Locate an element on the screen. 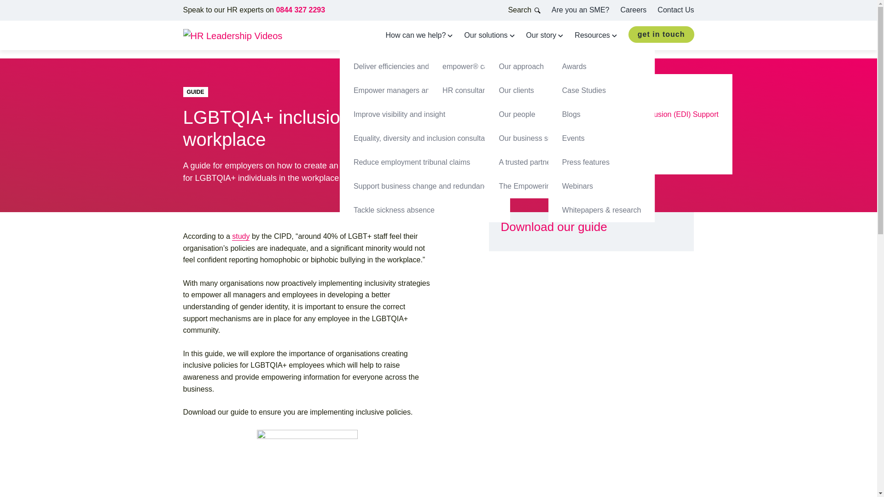 Image resolution: width=884 pixels, height=497 pixels. HR experts is located at coordinates (608, 90).